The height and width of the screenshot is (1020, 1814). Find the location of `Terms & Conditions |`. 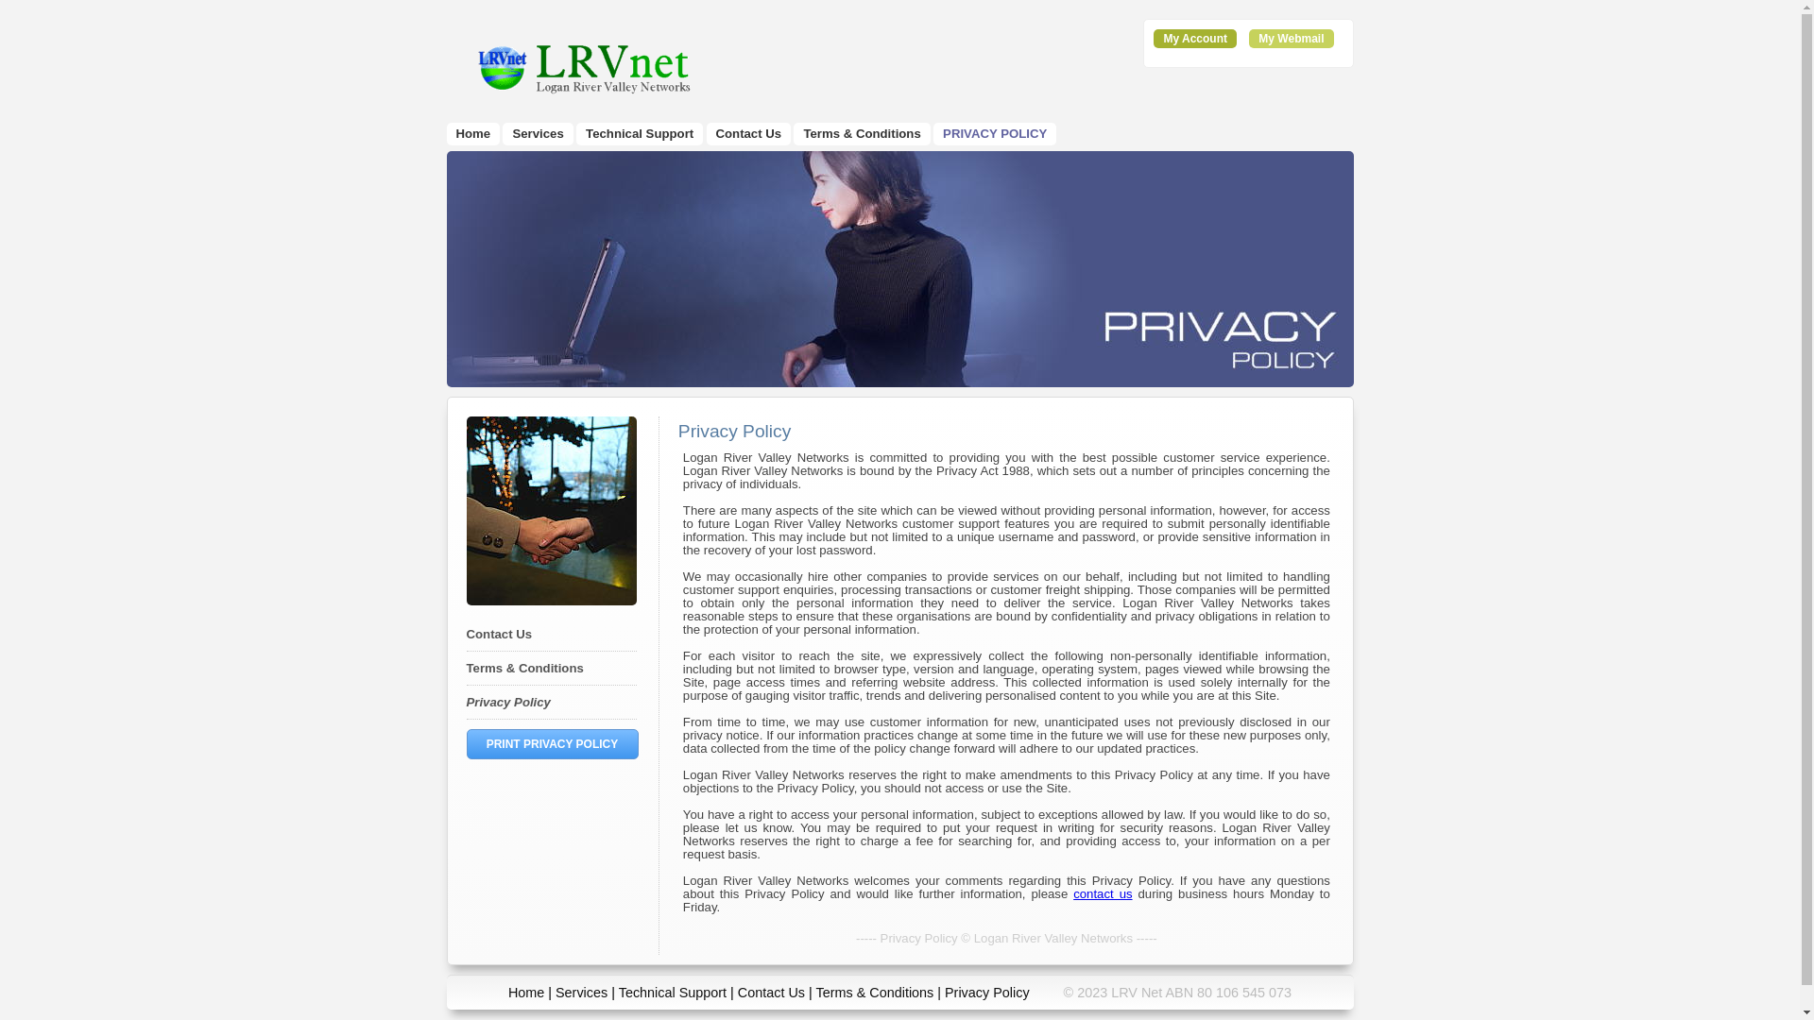

Terms & Conditions | is located at coordinates (881, 993).